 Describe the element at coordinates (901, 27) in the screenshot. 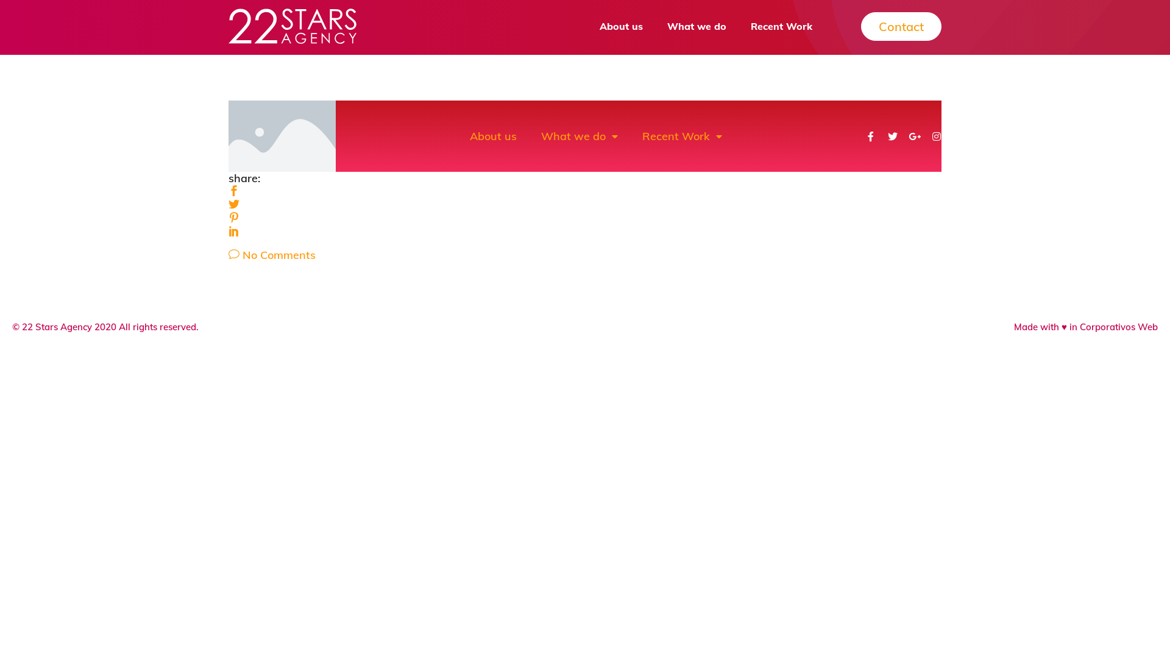

I see `Contact` at that location.